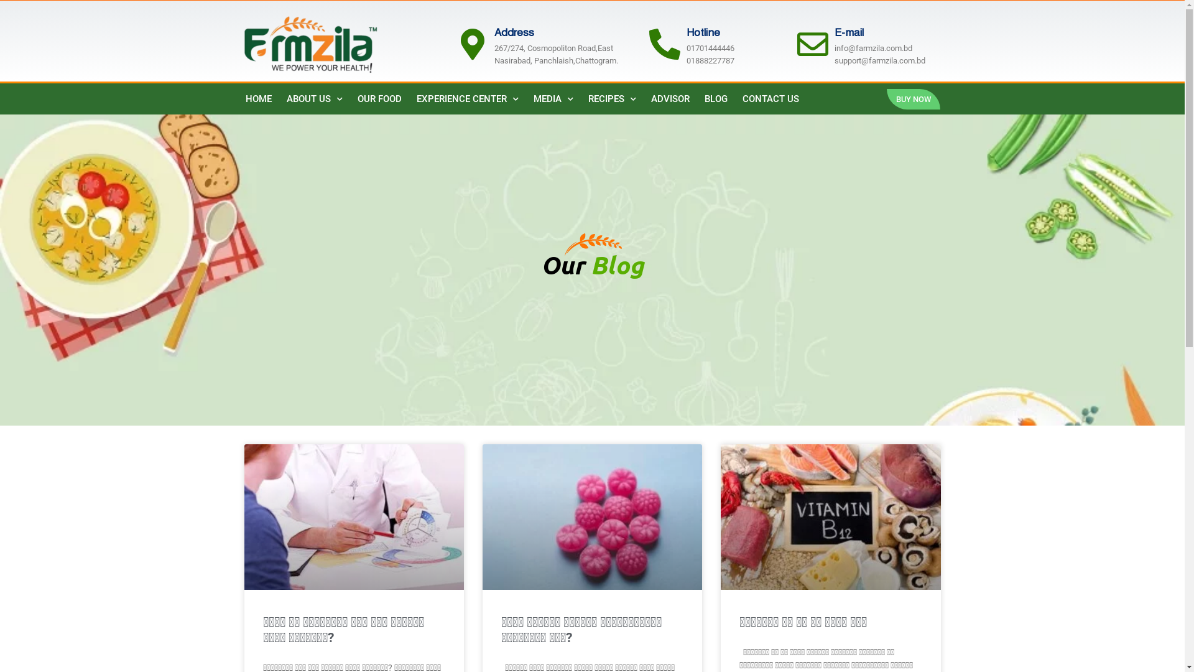  What do you see at coordinates (612, 99) in the screenshot?
I see `RECIPES` at bounding box center [612, 99].